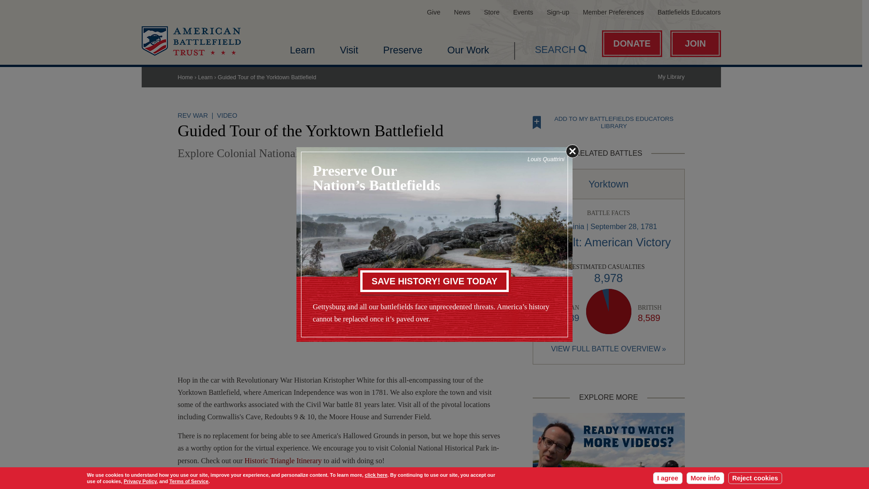 The height and width of the screenshot is (489, 869). I want to click on Give, so click(434, 12).